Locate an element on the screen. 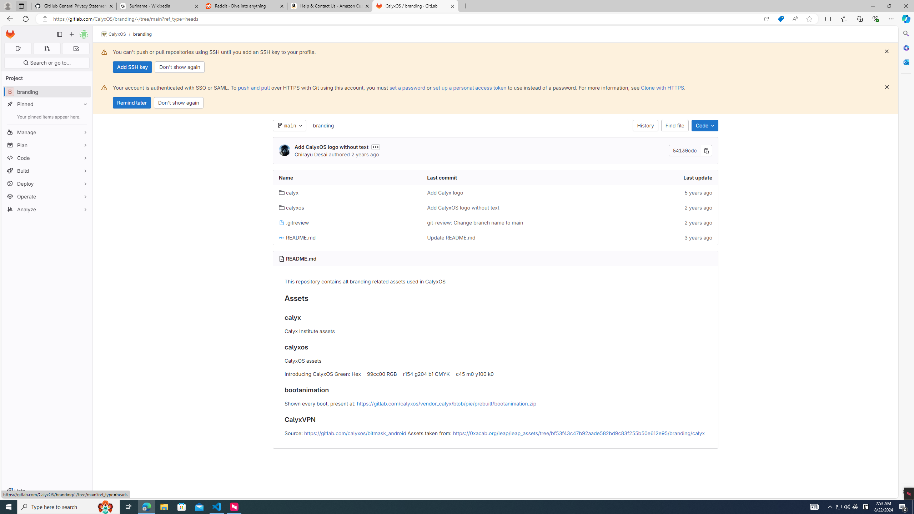 Image resolution: width=914 pixels, height=514 pixels. Add CalyxOS logo without text is located at coordinates (463, 207).